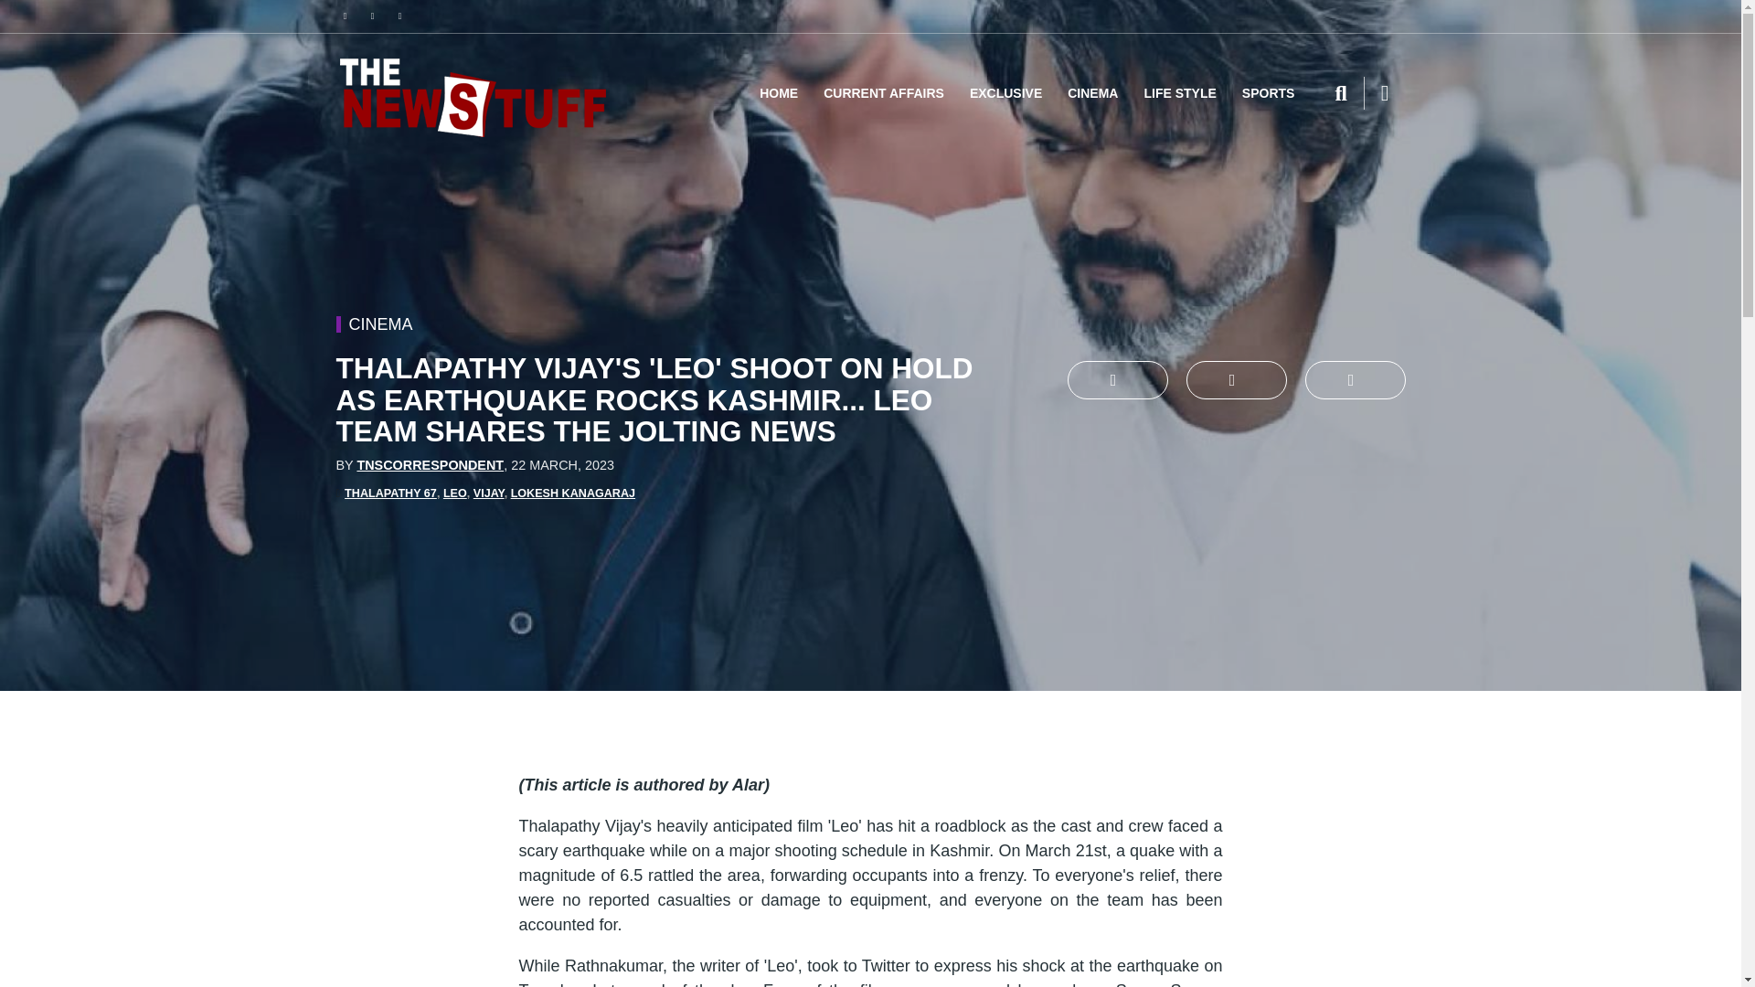 This screenshot has height=987, width=1755. What do you see at coordinates (380, 324) in the screenshot?
I see `CINEMA` at bounding box center [380, 324].